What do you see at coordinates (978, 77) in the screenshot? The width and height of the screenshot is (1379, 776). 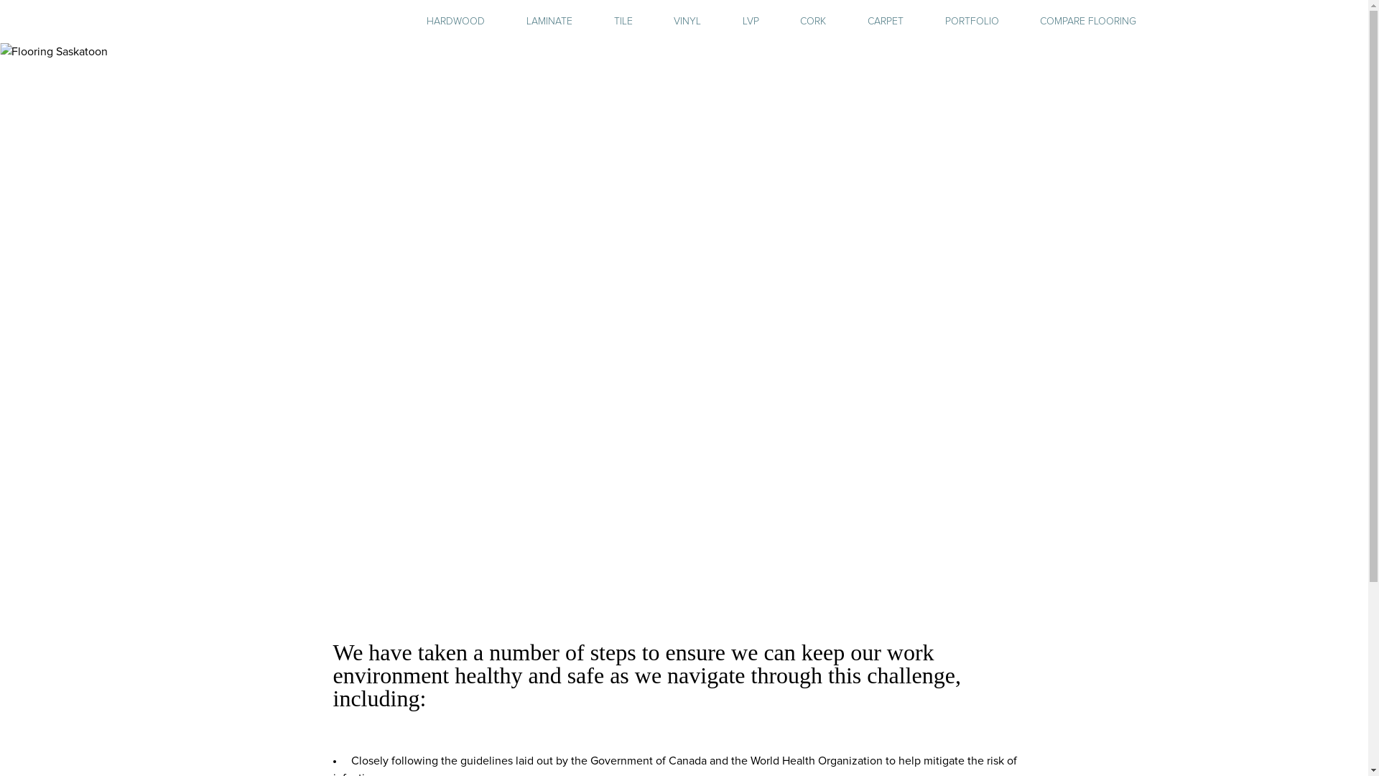 I see `COMMERCIAL SERVICES` at bounding box center [978, 77].